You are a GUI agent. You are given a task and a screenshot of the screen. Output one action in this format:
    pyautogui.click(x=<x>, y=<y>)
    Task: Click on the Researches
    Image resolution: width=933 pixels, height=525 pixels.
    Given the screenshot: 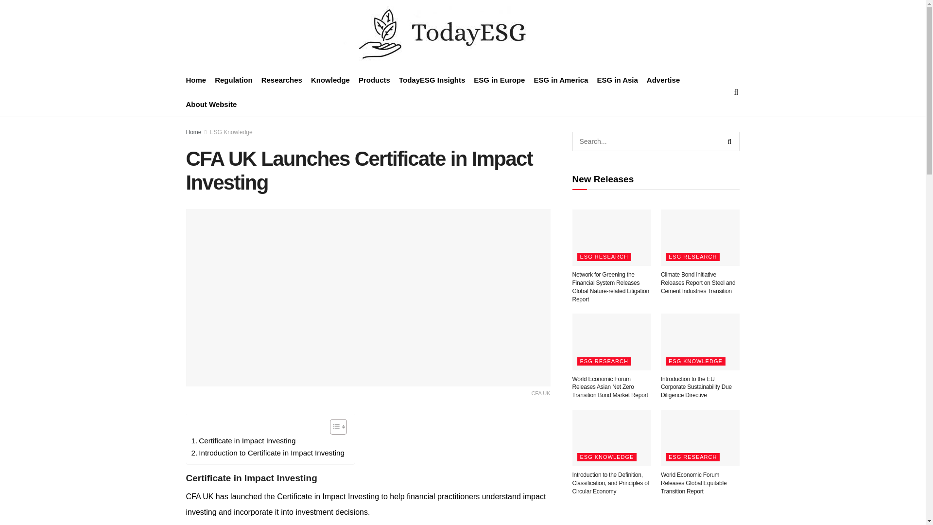 What is the action you would take?
    pyautogui.click(x=282, y=80)
    